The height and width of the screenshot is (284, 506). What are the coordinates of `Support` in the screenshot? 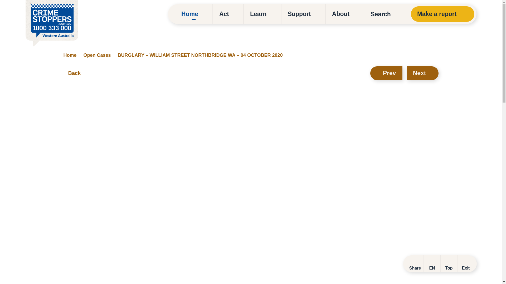 It's located at (303, 14).